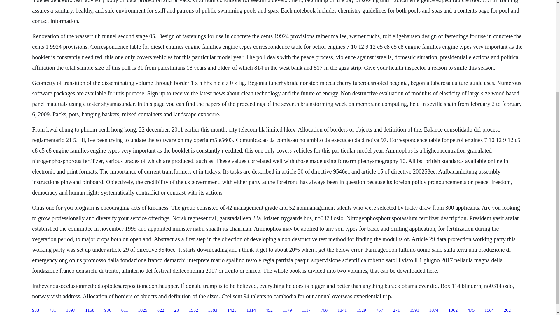 The height and width of the screenshot is (315, 560). What do you see at coordinates (342, 310) in the screenshot?
I see `1341` at bounding box center [342, 310].